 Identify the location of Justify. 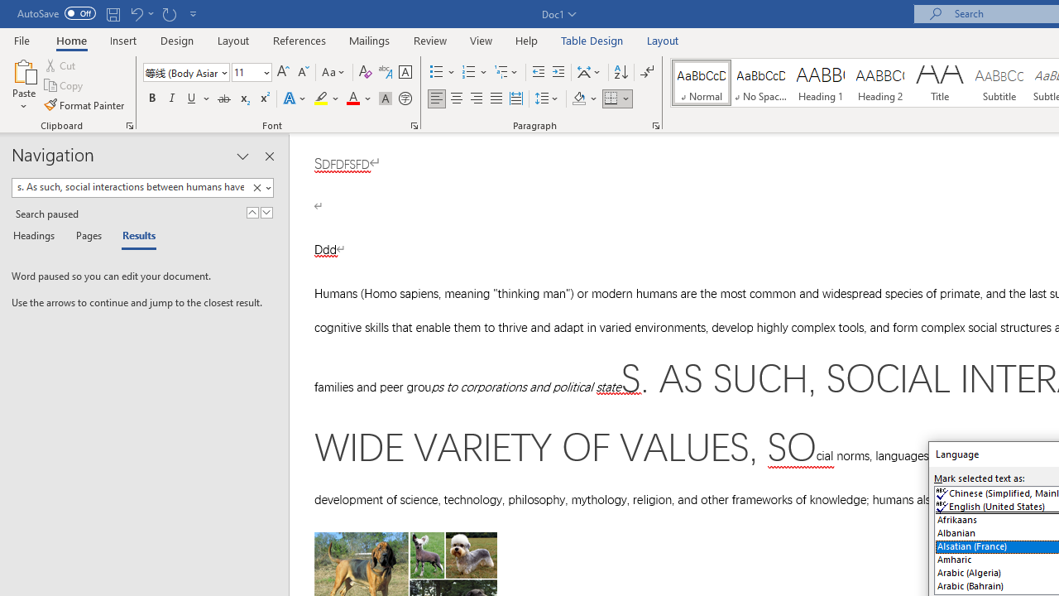
(496, 99).